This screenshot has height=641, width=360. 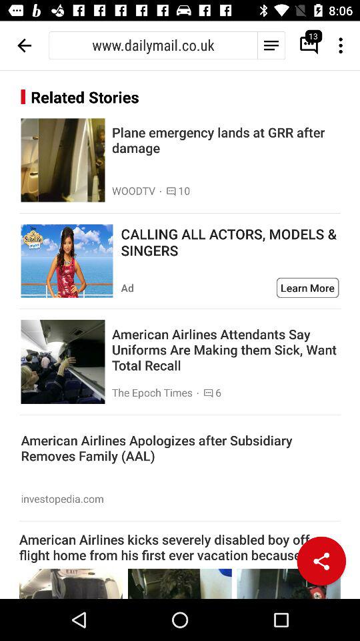 What do you see at coordinates (67, 261) in the screenshot?
I see `open advertisement` at bounding box center [67, 261].